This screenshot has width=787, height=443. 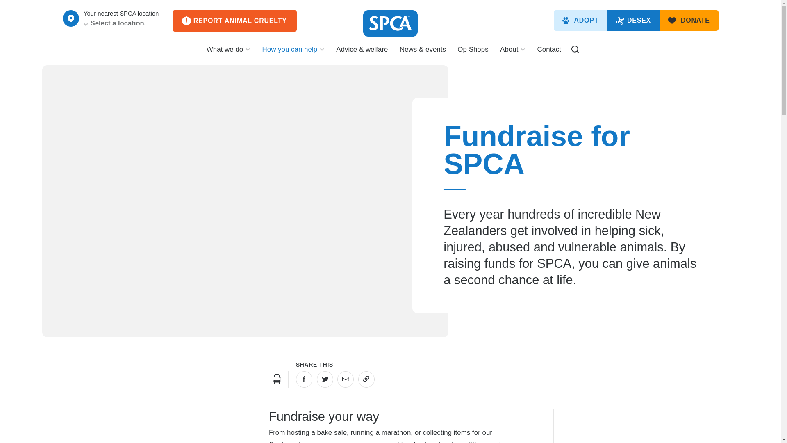 What do you see at coordinates (228, 53) in the screenshot?
I see `What we do` at bounding box center [228, 53].